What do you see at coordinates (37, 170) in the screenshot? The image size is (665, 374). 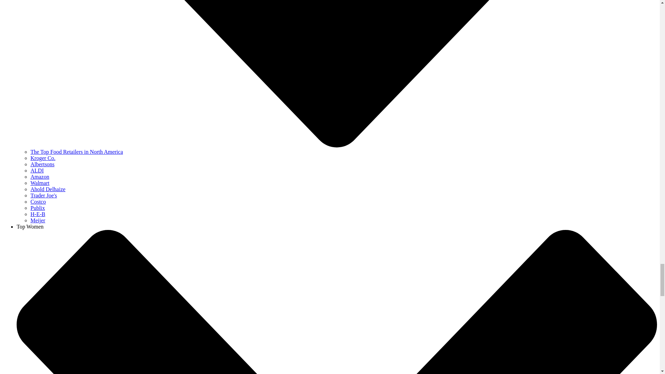 I see `ALDI` at bounding box center [37, 170].